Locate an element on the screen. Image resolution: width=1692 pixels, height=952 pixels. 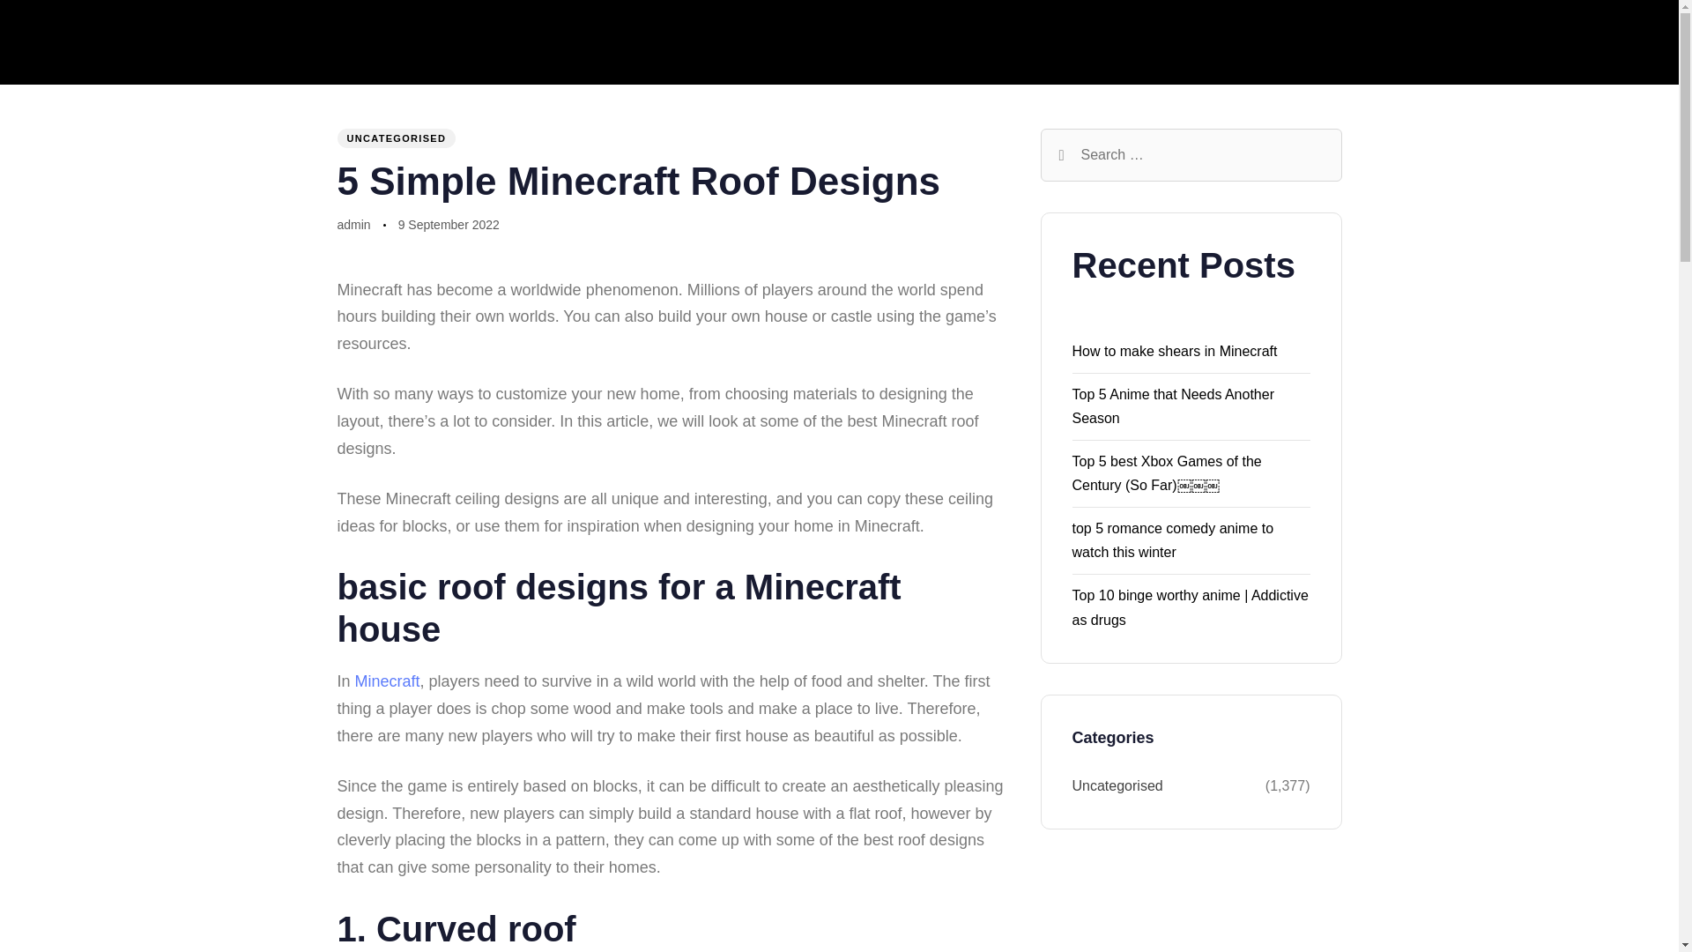
Uncategorised is located at coordinates (1167, 786).